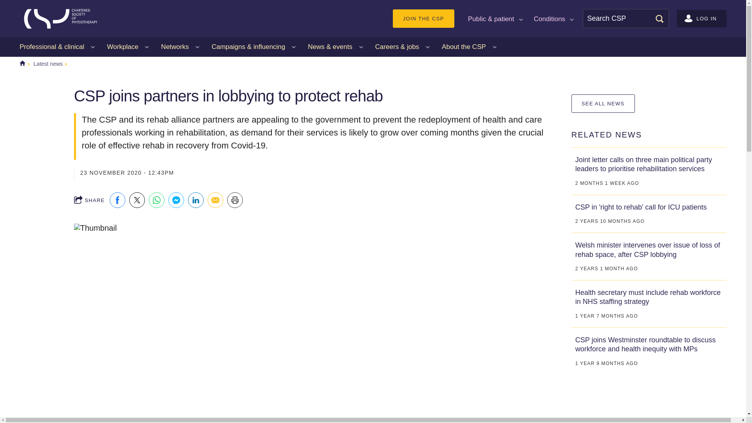  I want to click on Facebook, so click(117, 200).